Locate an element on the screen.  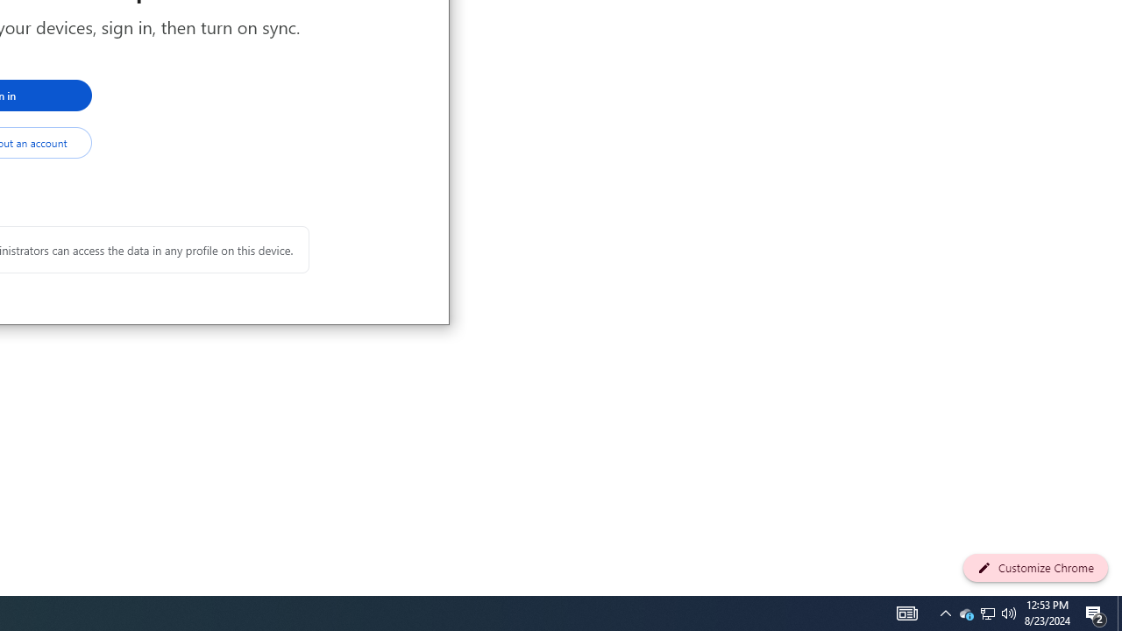
Show desktop is located at coordinates (945, 613).